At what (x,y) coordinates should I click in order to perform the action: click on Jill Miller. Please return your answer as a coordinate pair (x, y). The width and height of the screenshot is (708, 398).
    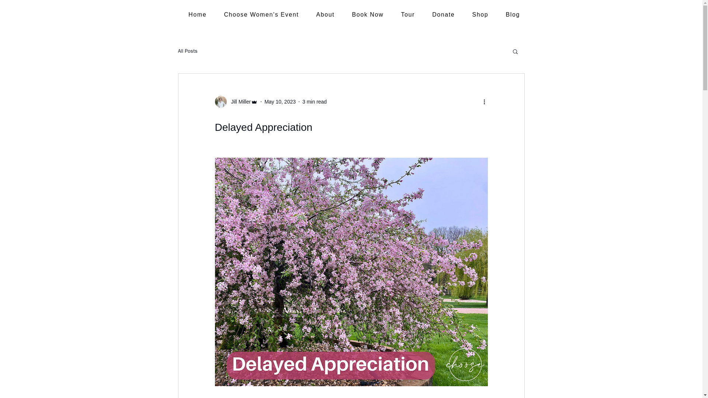
    Looking at the image, I should click on (236, 102).